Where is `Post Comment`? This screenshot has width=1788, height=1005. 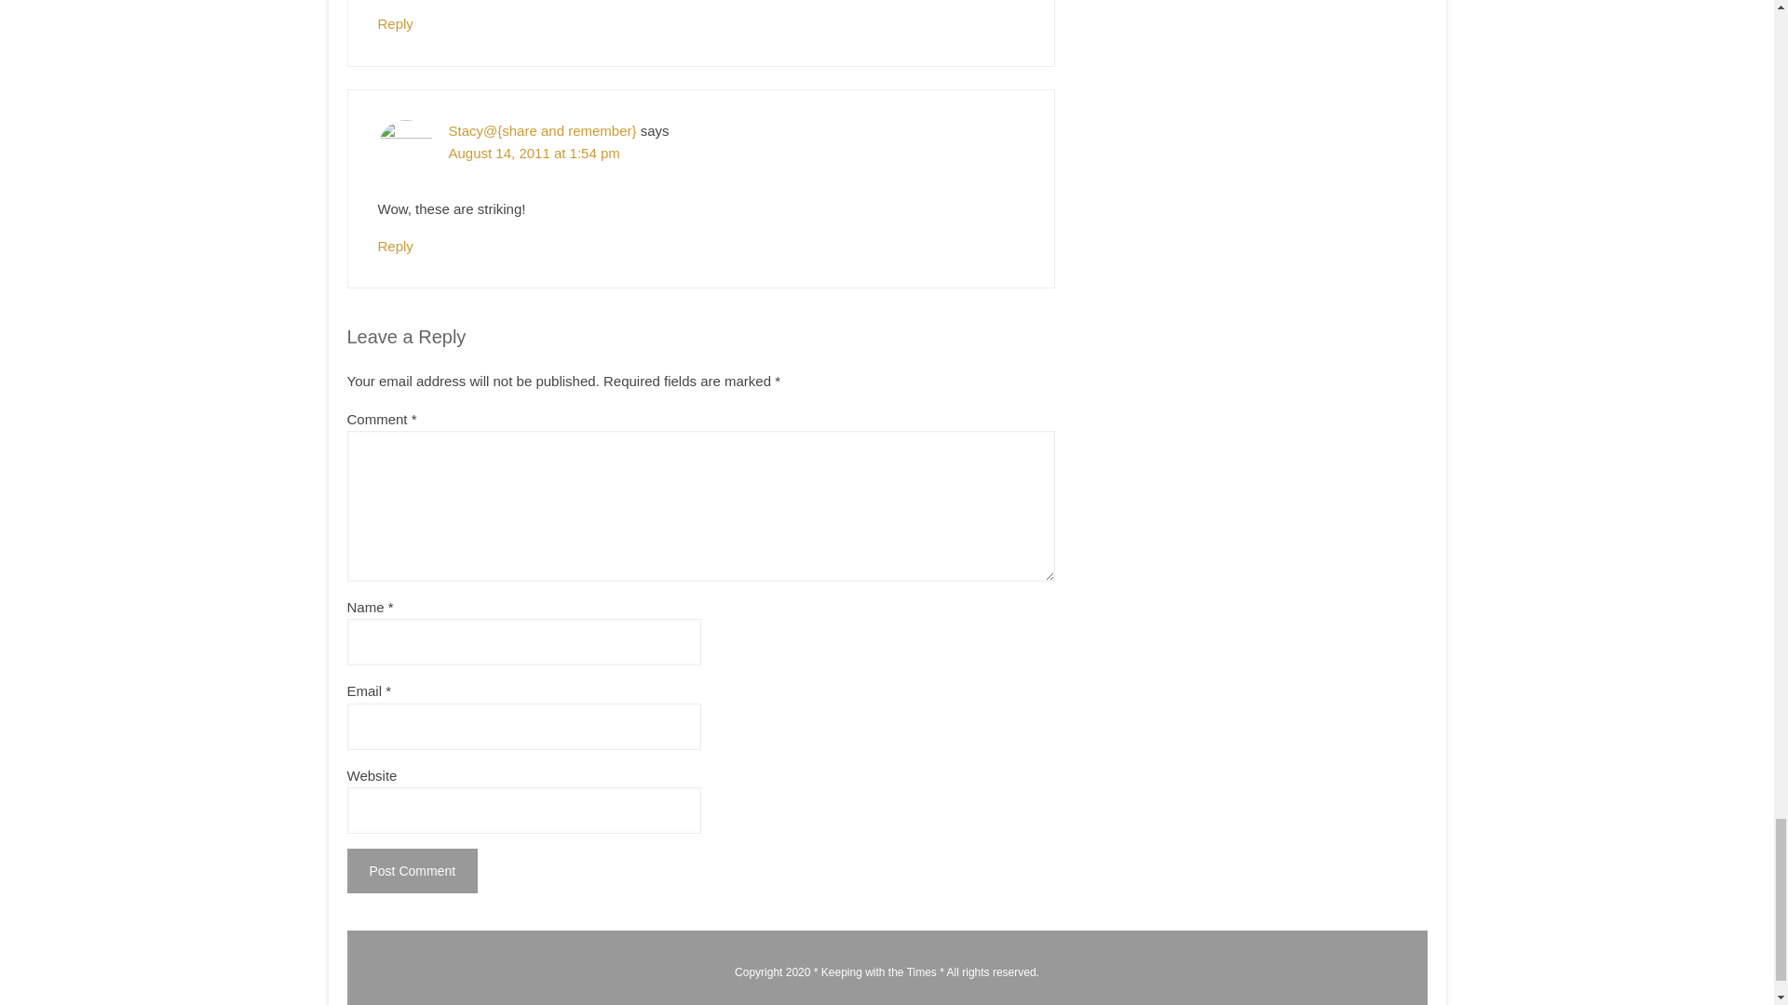 Post Comment is located at coordinates (412, 871).